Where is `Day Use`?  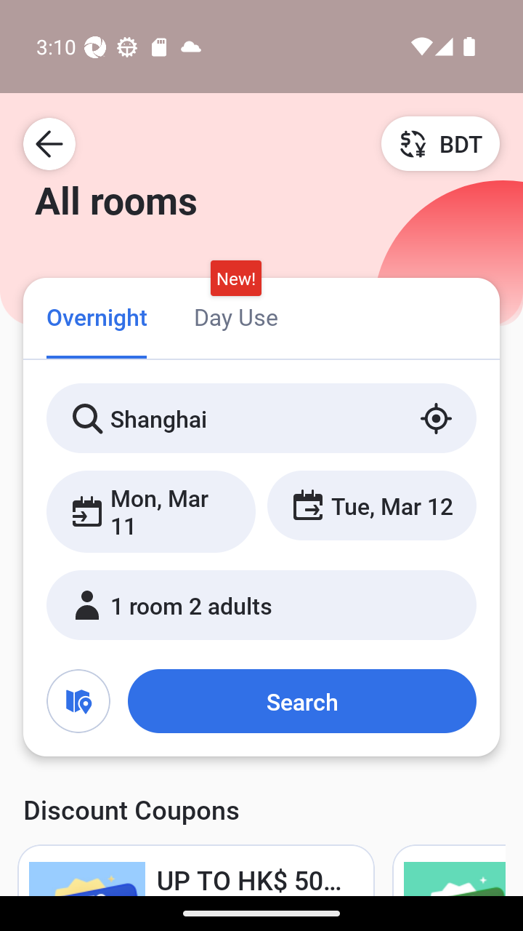
Day Use is located at coordinates (235, 316).